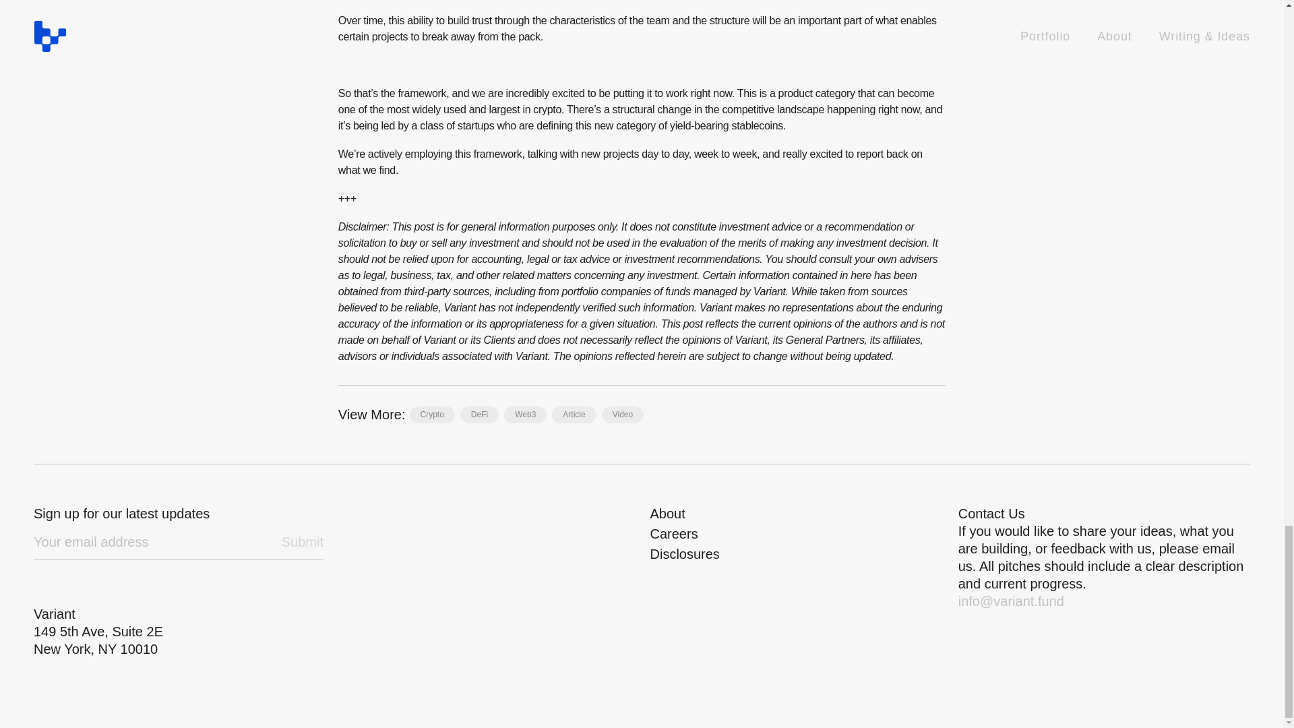 The width and height of the screenshot is (1294, 728). Describe the element at coordinates (574, 414) in the screenshot. I see `Article` at that location.